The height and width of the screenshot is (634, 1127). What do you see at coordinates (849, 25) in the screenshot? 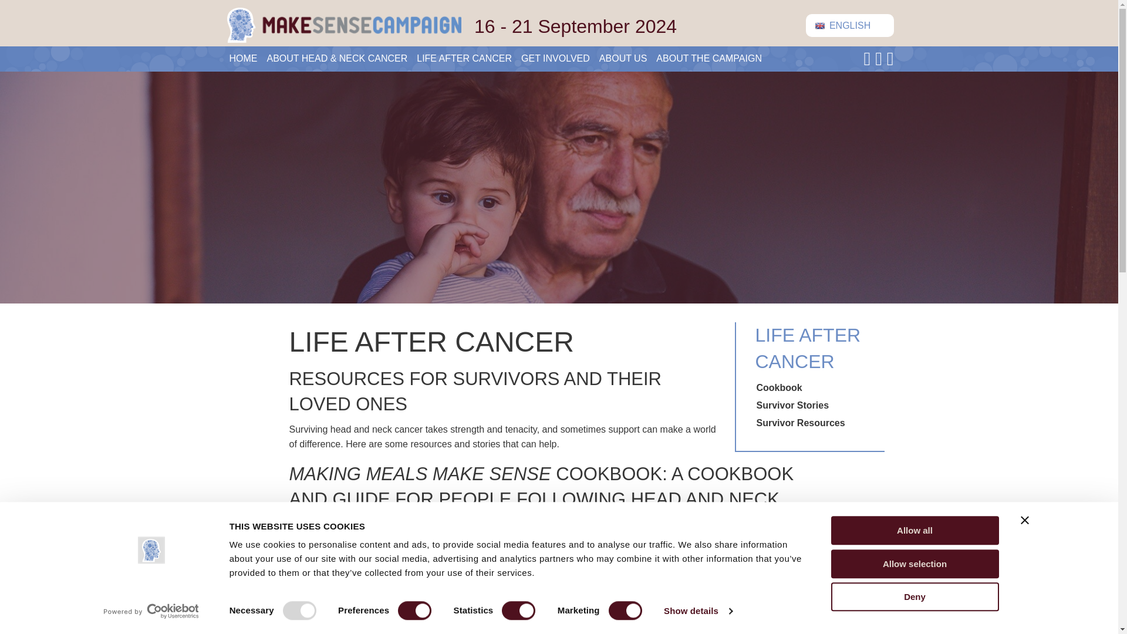
I see `ENGLISH` at bounding box center [849, 25].